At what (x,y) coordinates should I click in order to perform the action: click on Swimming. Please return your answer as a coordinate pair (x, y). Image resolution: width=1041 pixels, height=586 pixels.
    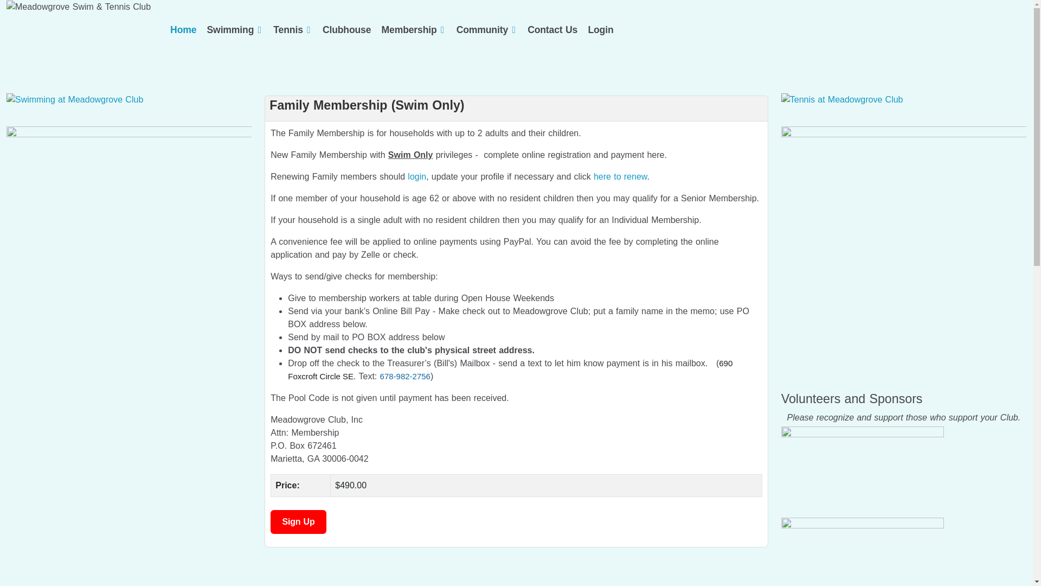
    Looking at the image, I should click on (230, 30).